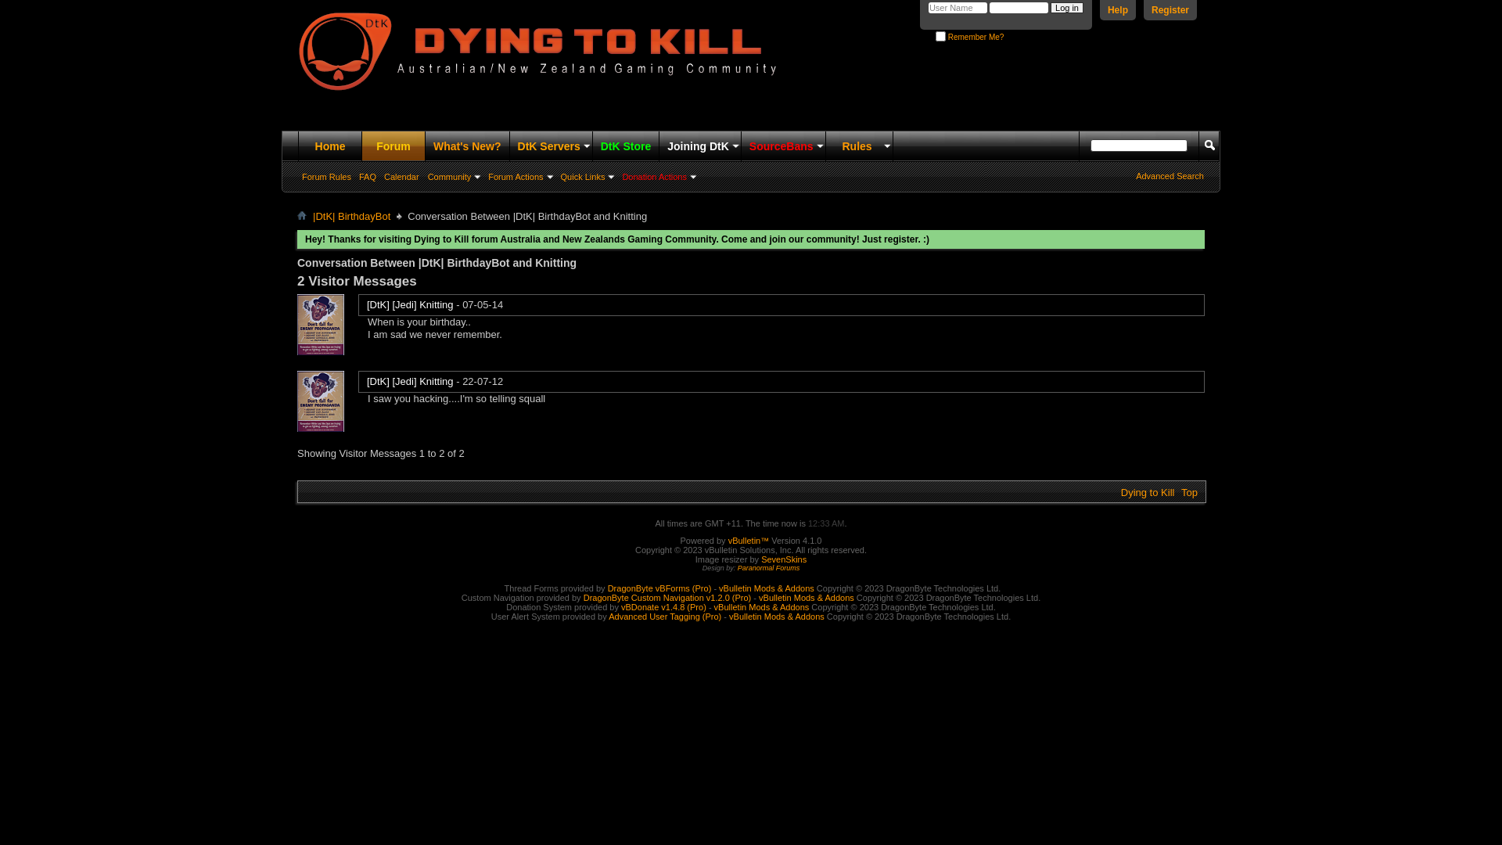  Describe the element at coordinates (302, 215) in the screenshot. I see `Home` at that location.